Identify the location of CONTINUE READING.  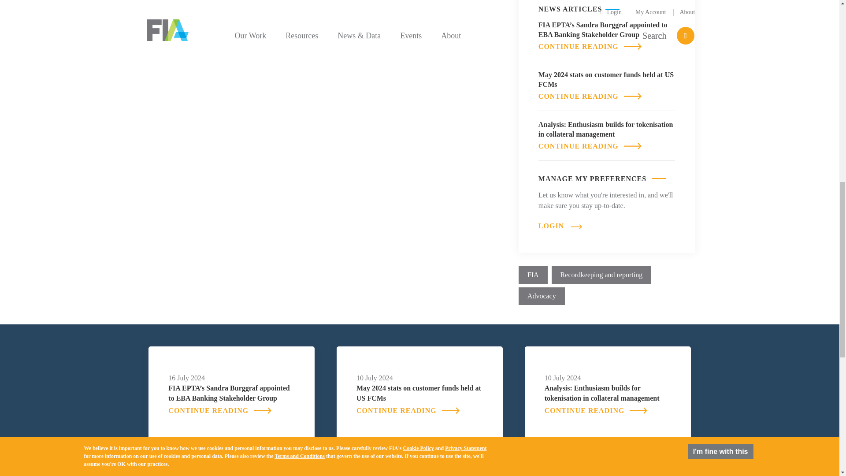
(590, 96).